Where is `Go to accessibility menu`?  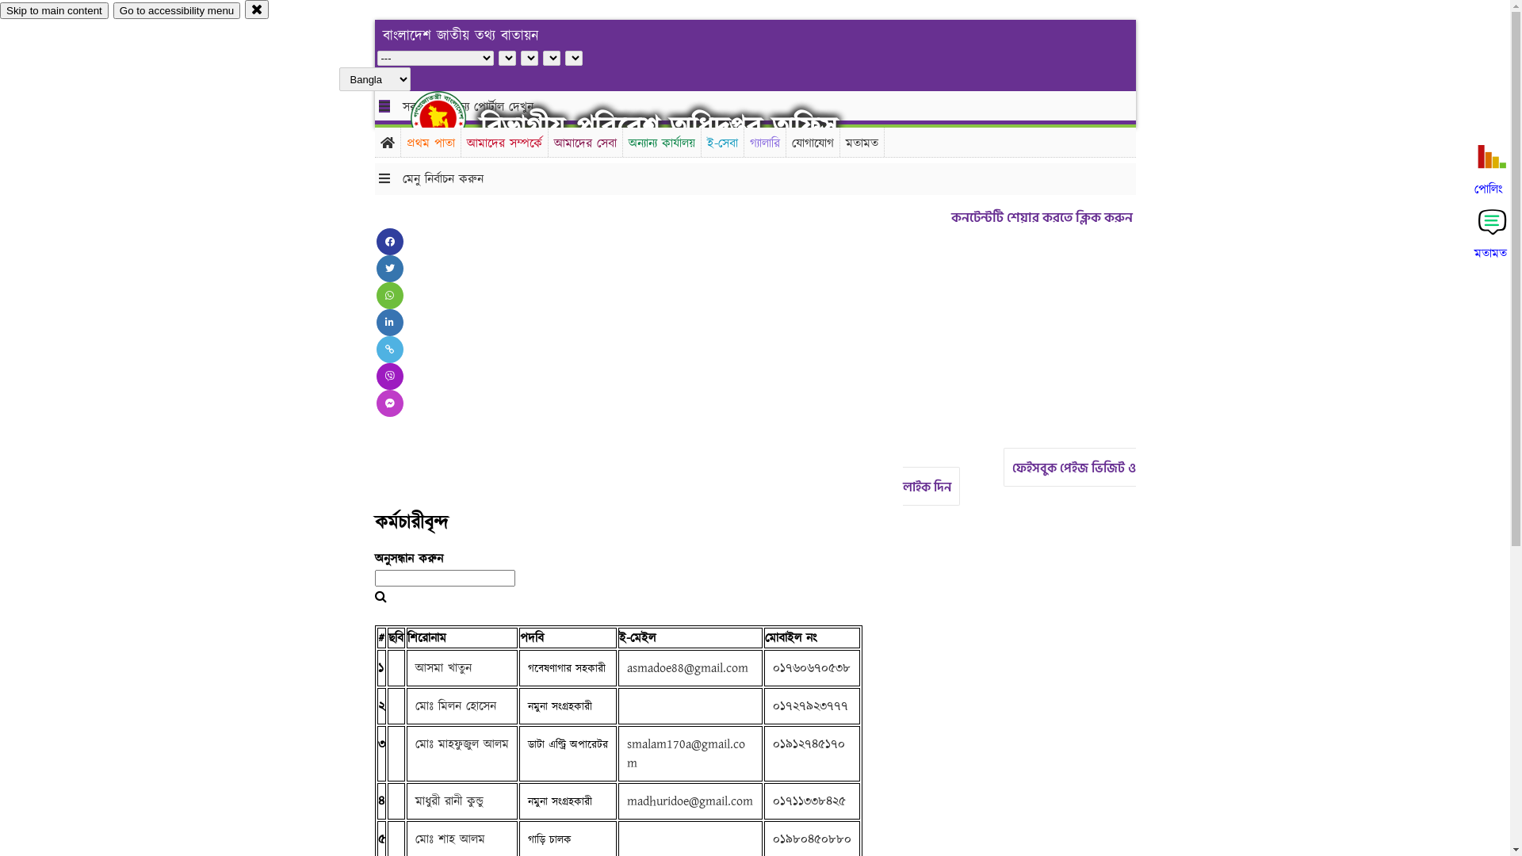
Go to accessibility menu is located at coordinates (177, 11).